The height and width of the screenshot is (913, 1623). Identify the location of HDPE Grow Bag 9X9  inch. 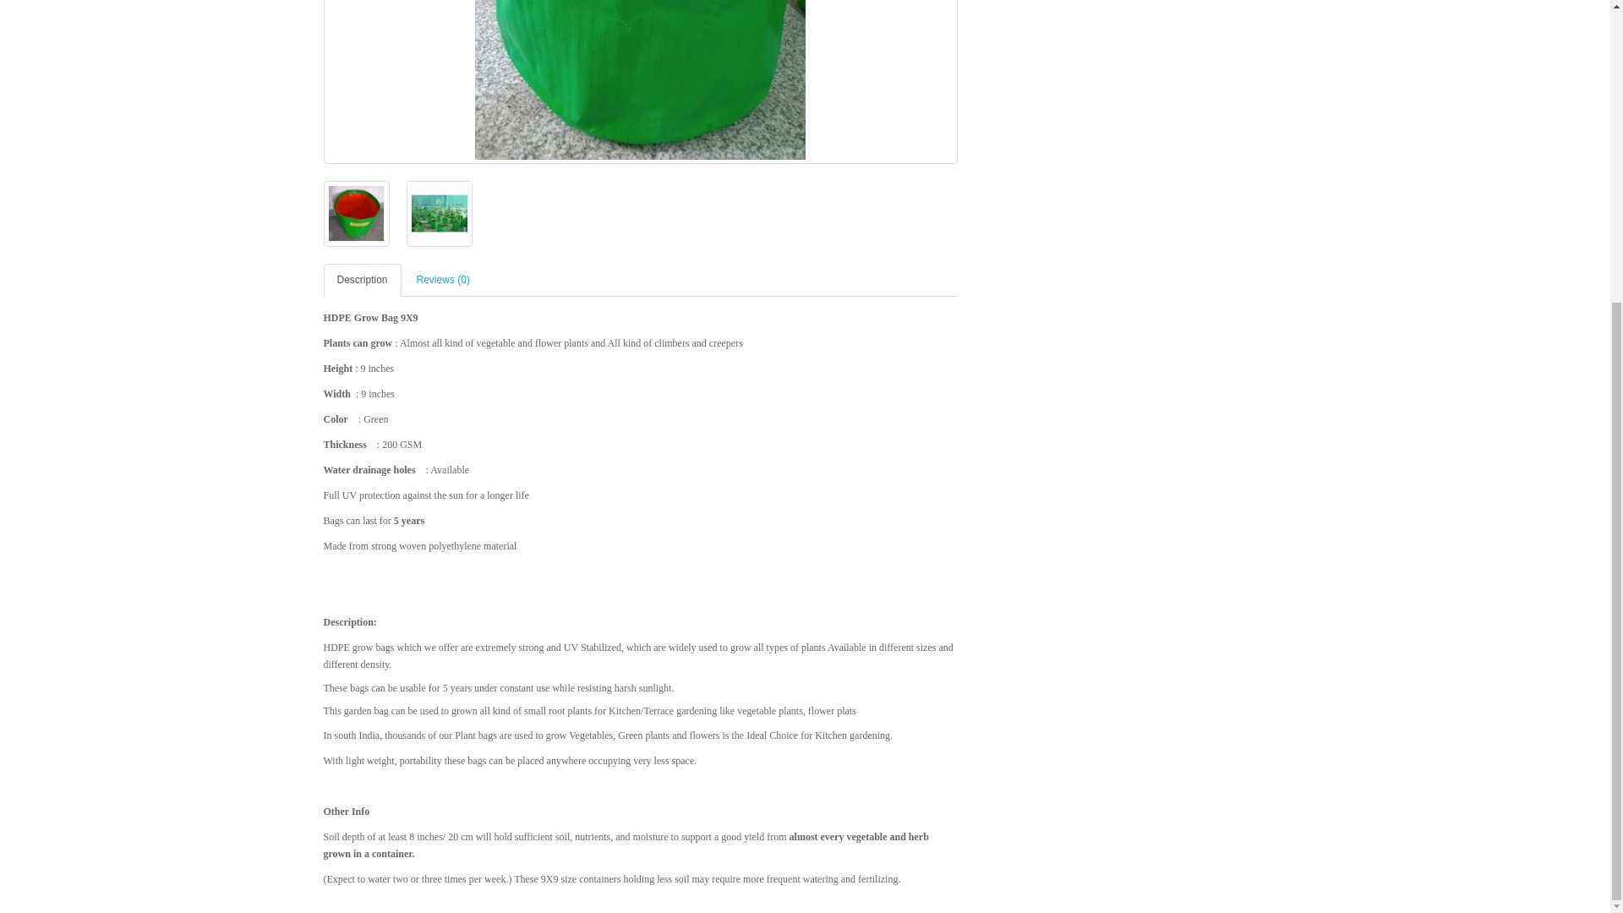
(438, 214).